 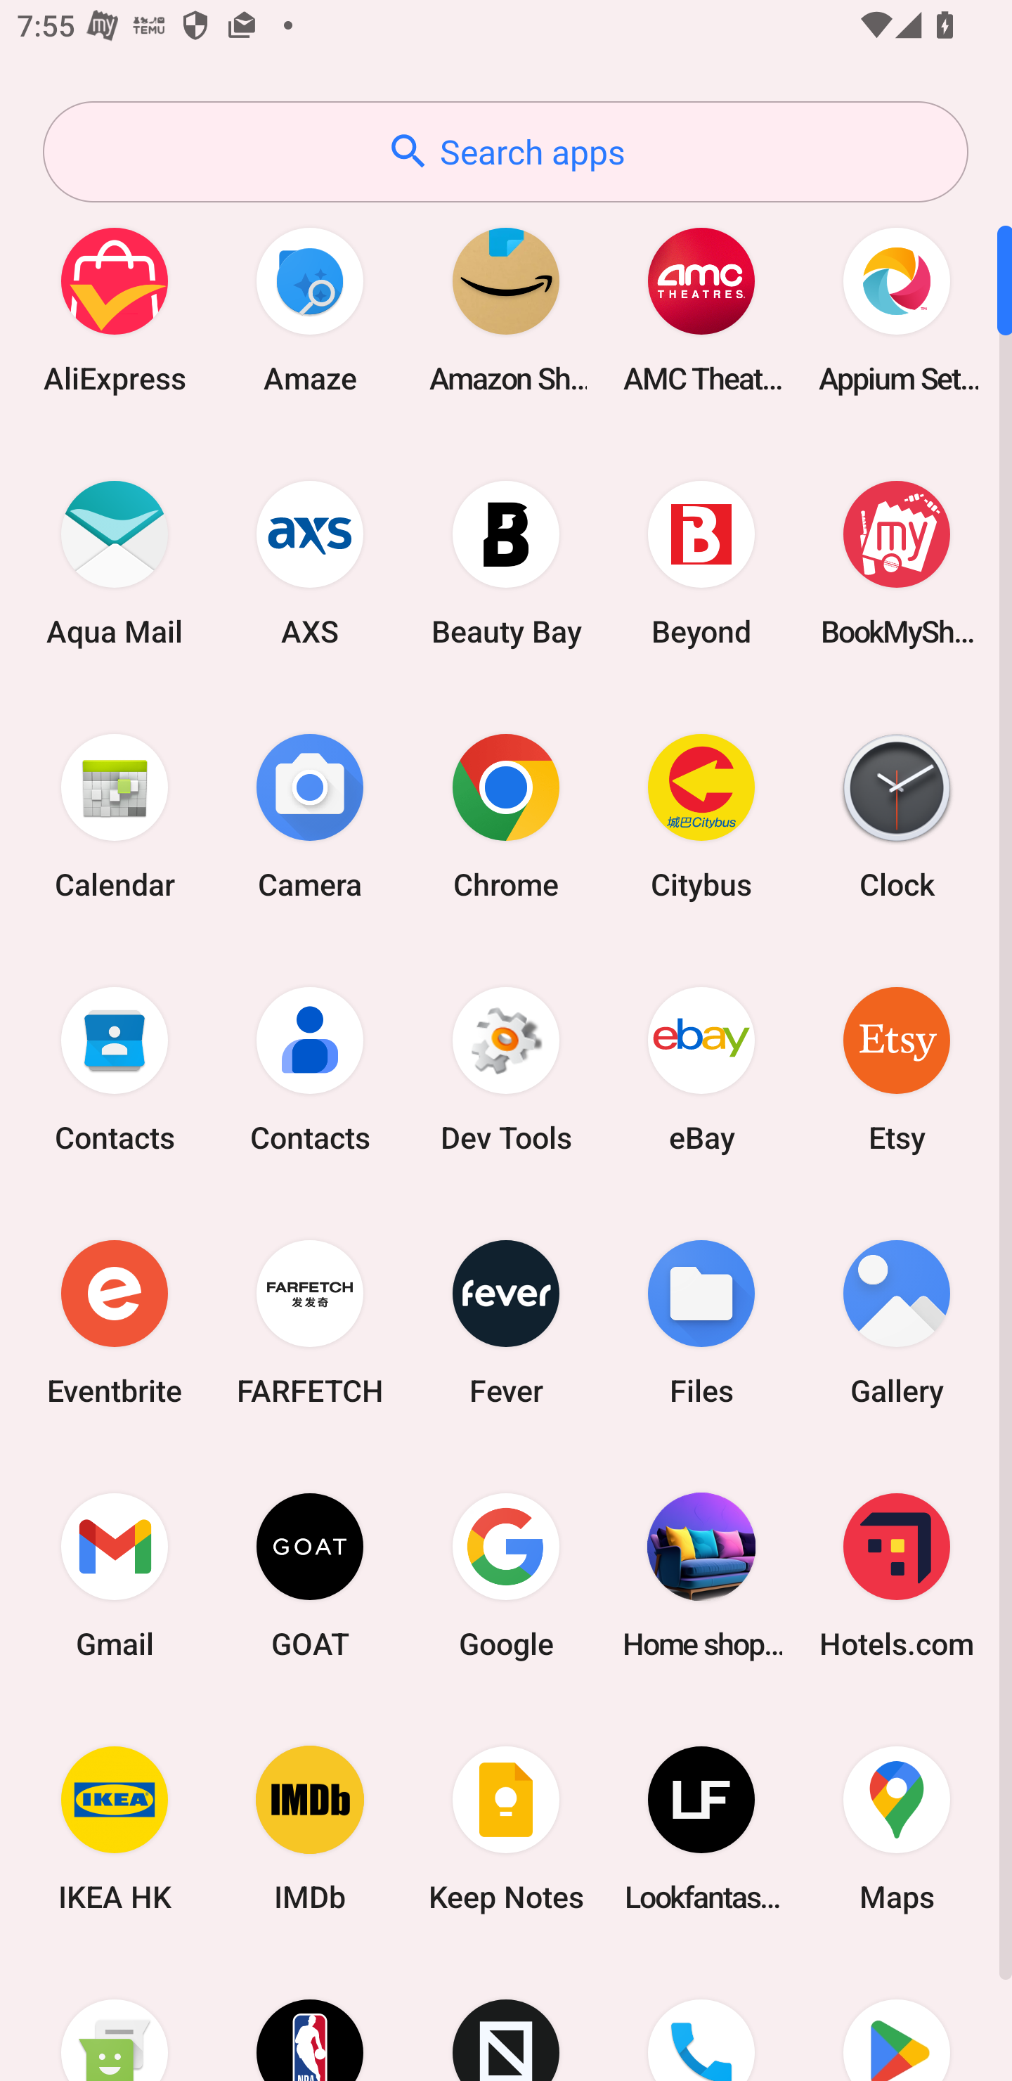 I want to click on Camera, so click(x=310, y=816).